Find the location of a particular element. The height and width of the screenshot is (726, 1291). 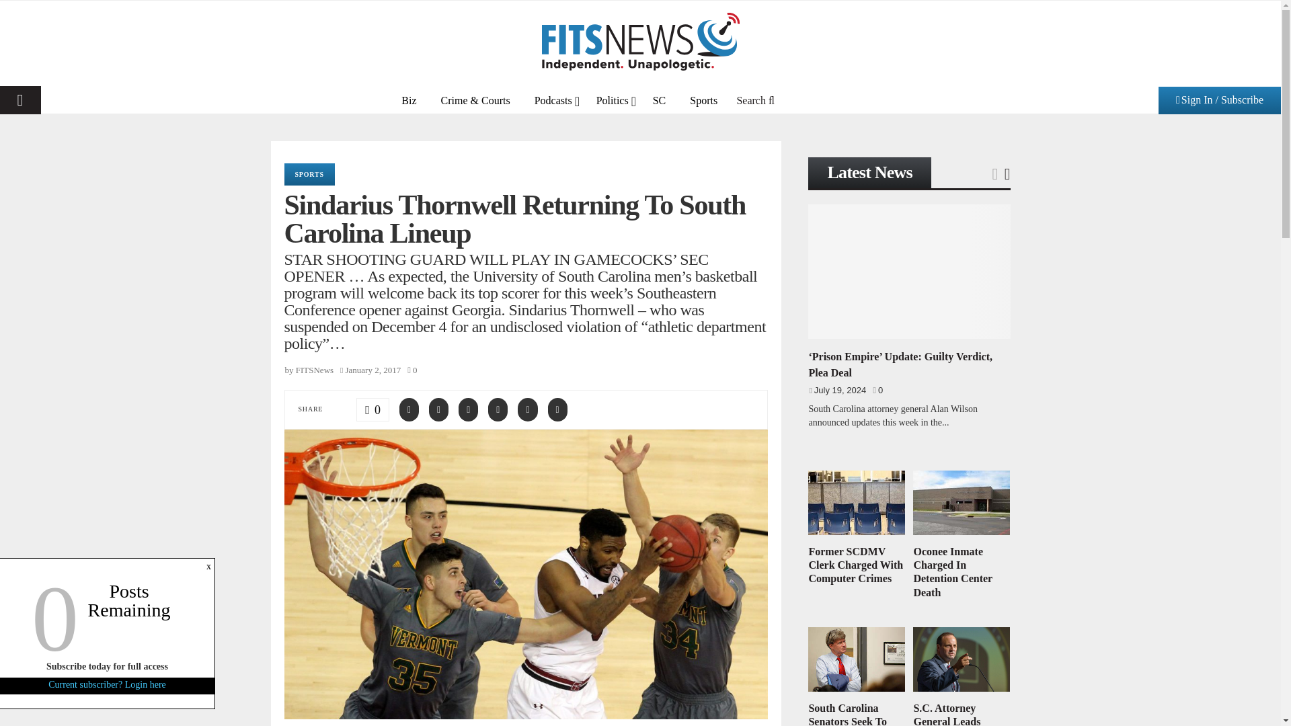

SC is located at coordinates (659, 99).